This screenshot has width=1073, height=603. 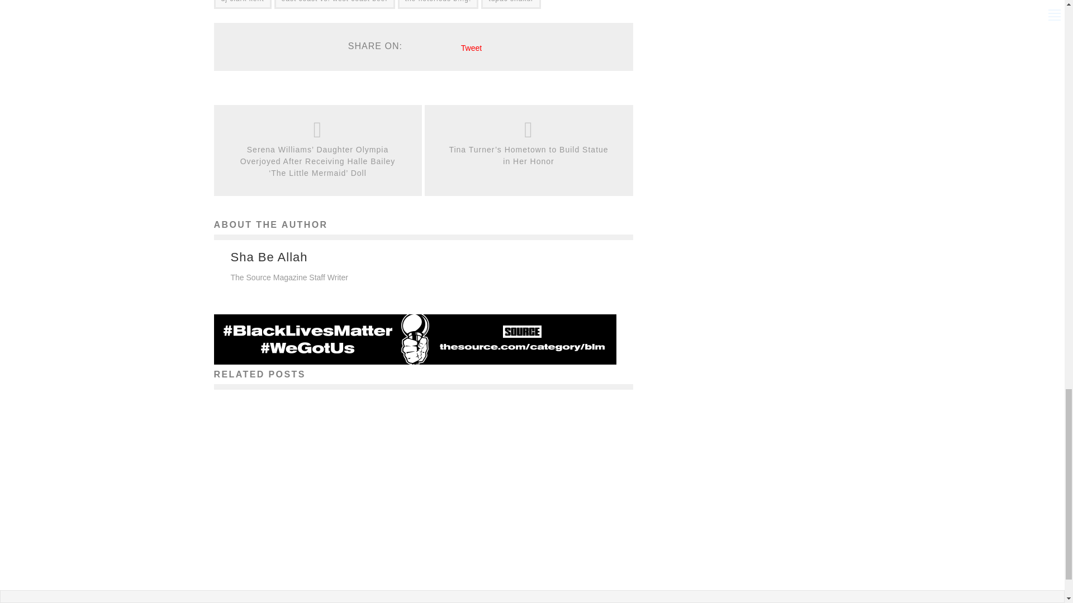 What do you see at coordinates (334, 4) in the screenshot?
I see `east coast vs. west coast beef` at bounding box center [334, 4].